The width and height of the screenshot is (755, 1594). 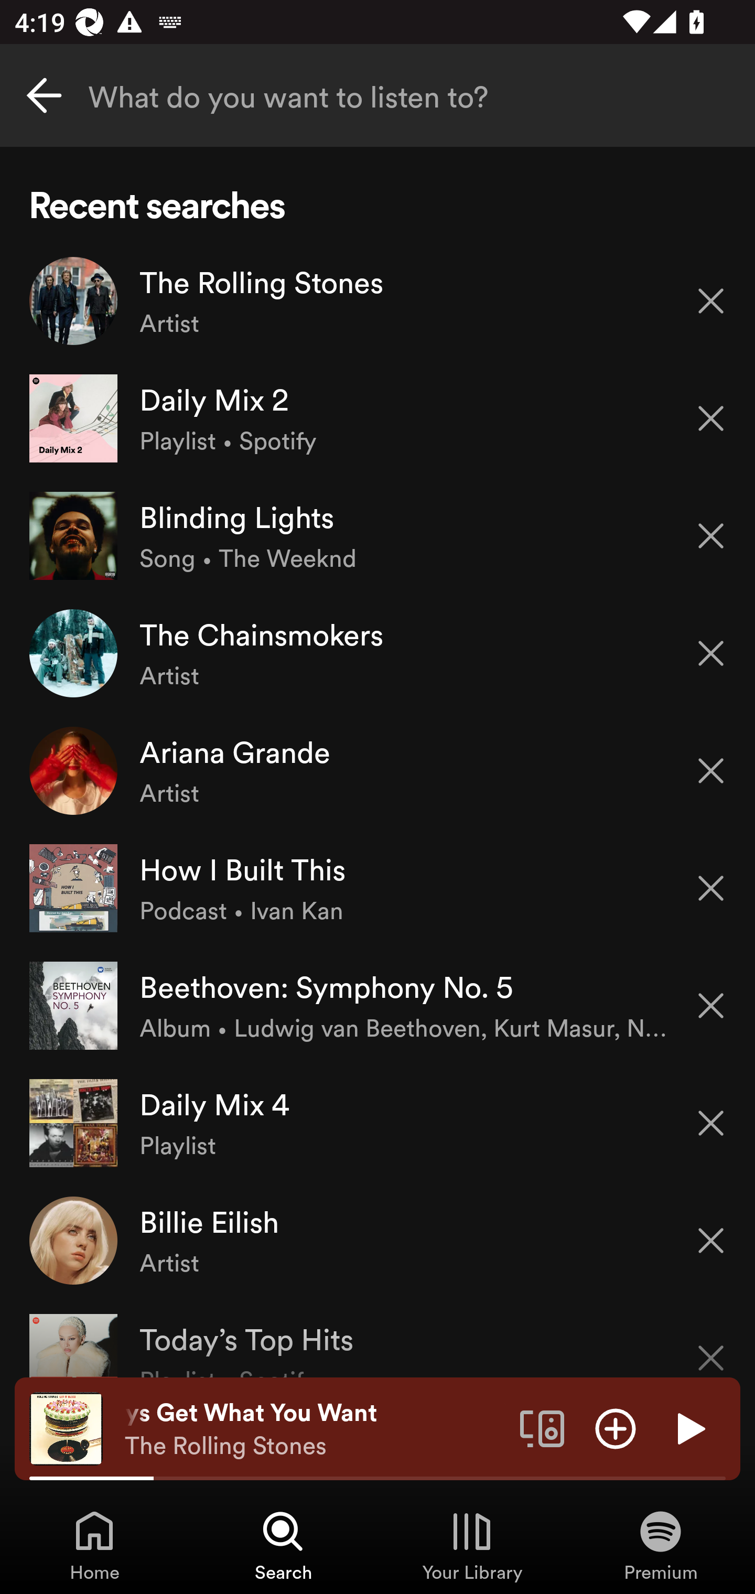 What do you see at coordinates (377, 1338) in the screenshot?
I see `Today’s Top Hits Playlist • Spotify Remove` at bounding box center [377, 1338].